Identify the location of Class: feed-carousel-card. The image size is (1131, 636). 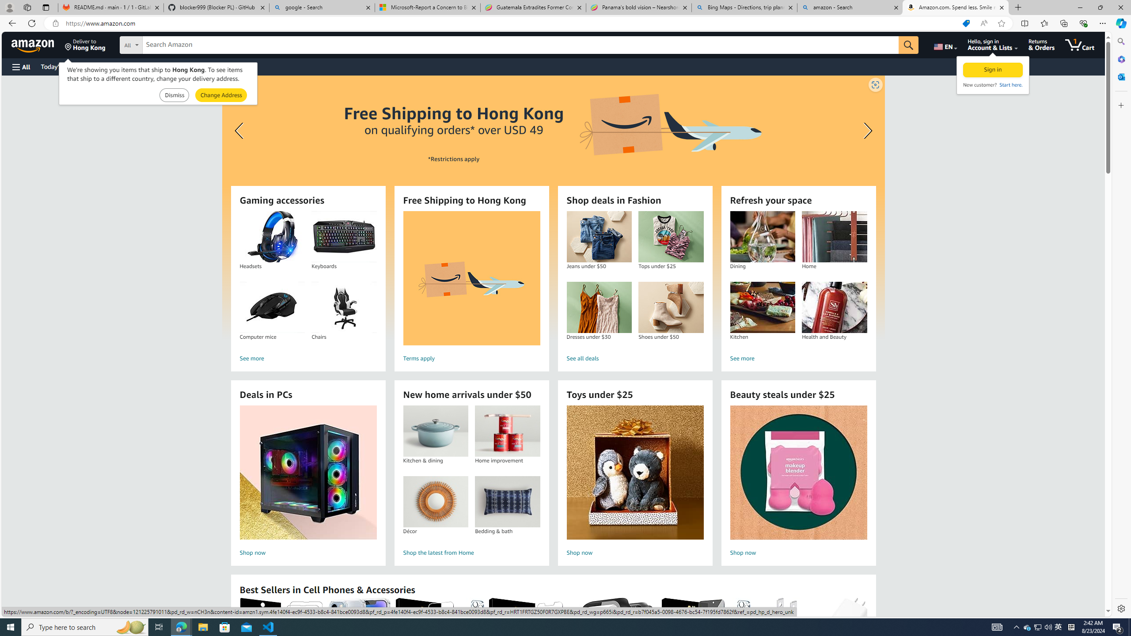
(867, 641).